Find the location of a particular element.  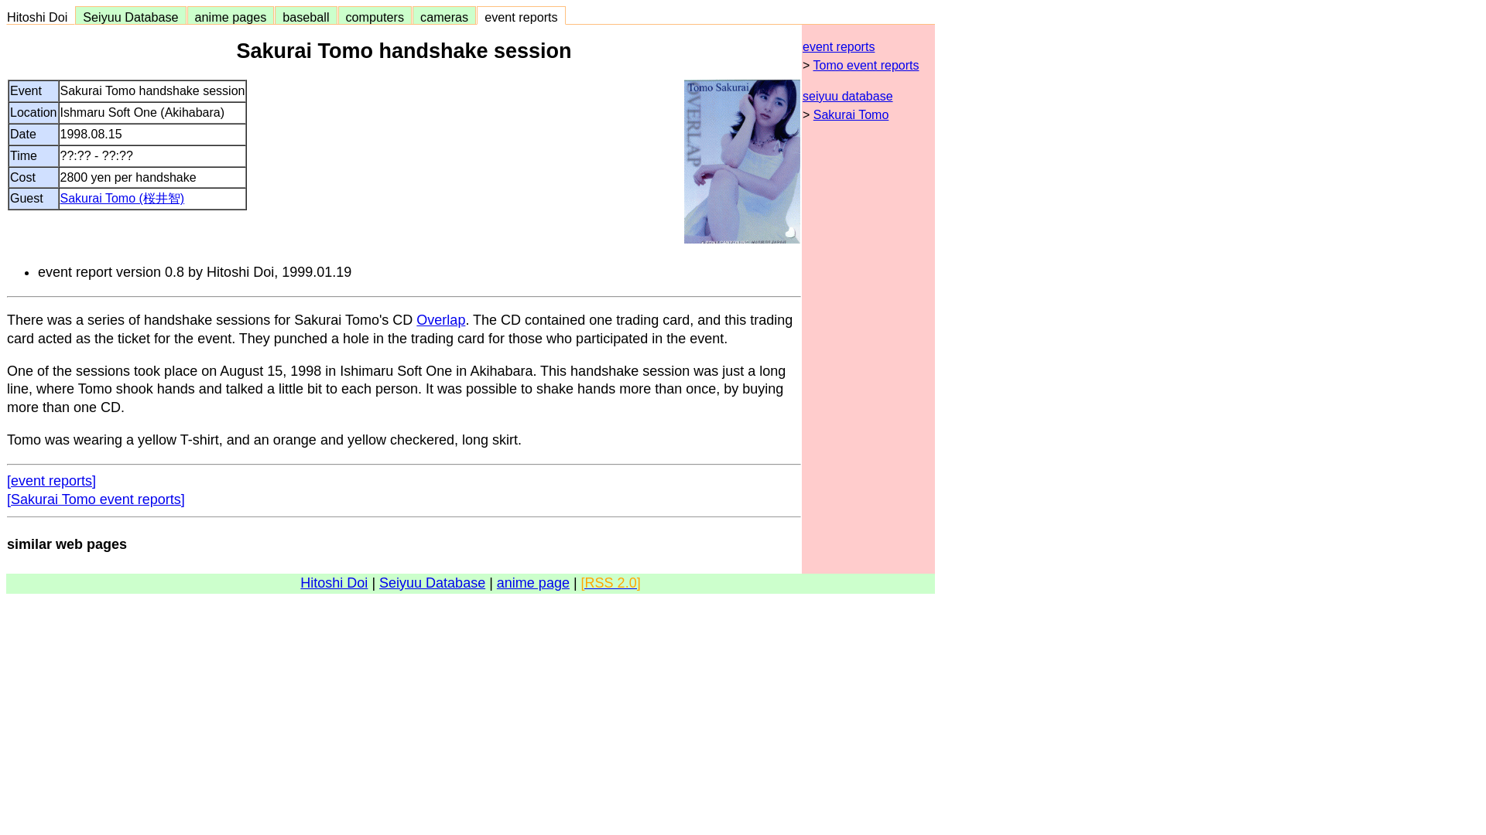

event reports is located at coordinates (838, 46).